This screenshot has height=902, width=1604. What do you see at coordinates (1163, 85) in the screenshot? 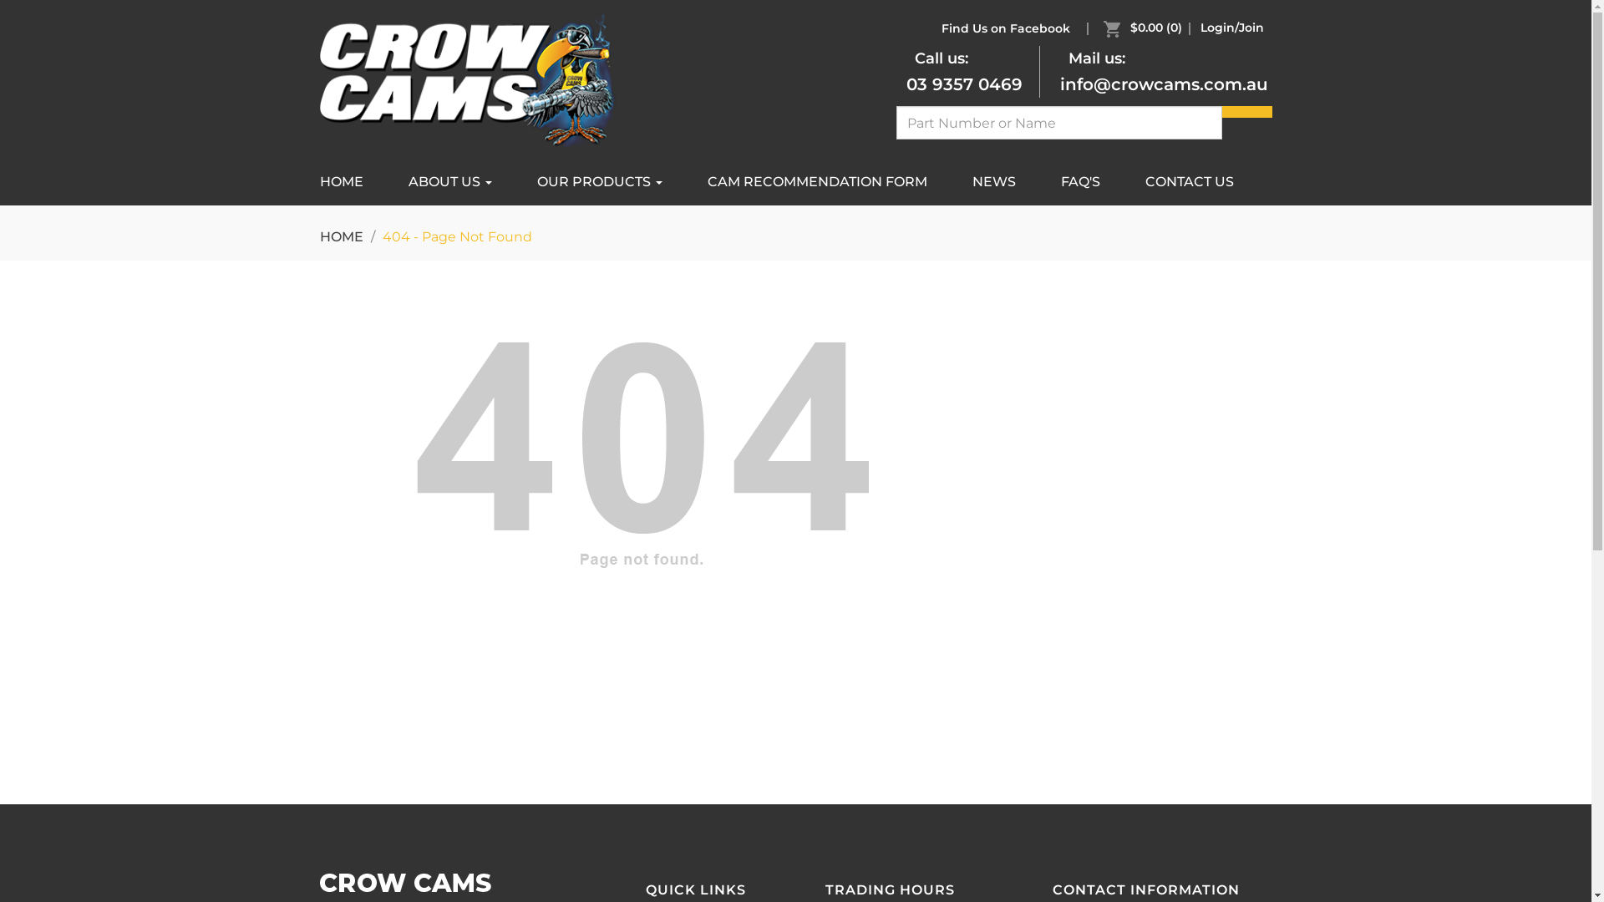
I see `info@crowcams.com.au` at bounding box center [1163, 85].